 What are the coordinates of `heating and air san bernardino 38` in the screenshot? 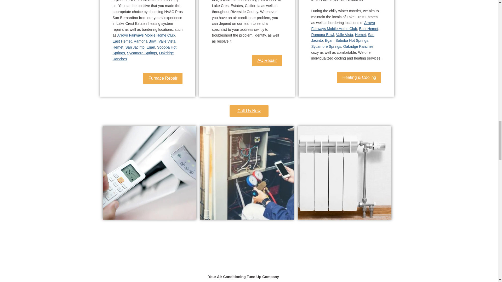 It's located at (247, 173).